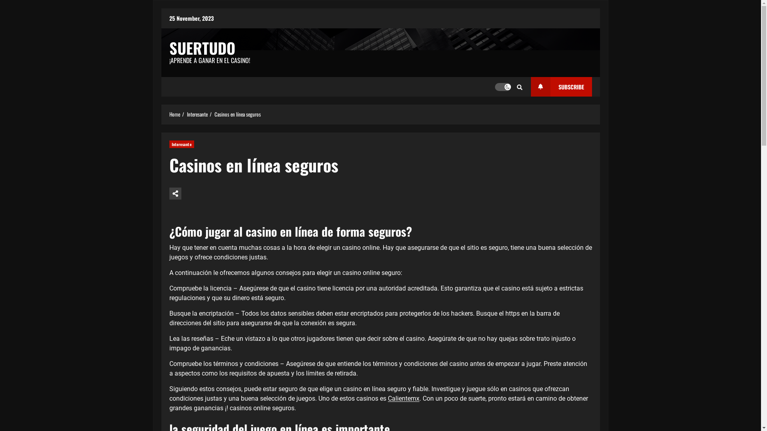 The width and height of the screenshot is (767, 431). What do you see at coordinates (506, 111) in the screenshot?
I see `Search` at bounding box center [506, 111].